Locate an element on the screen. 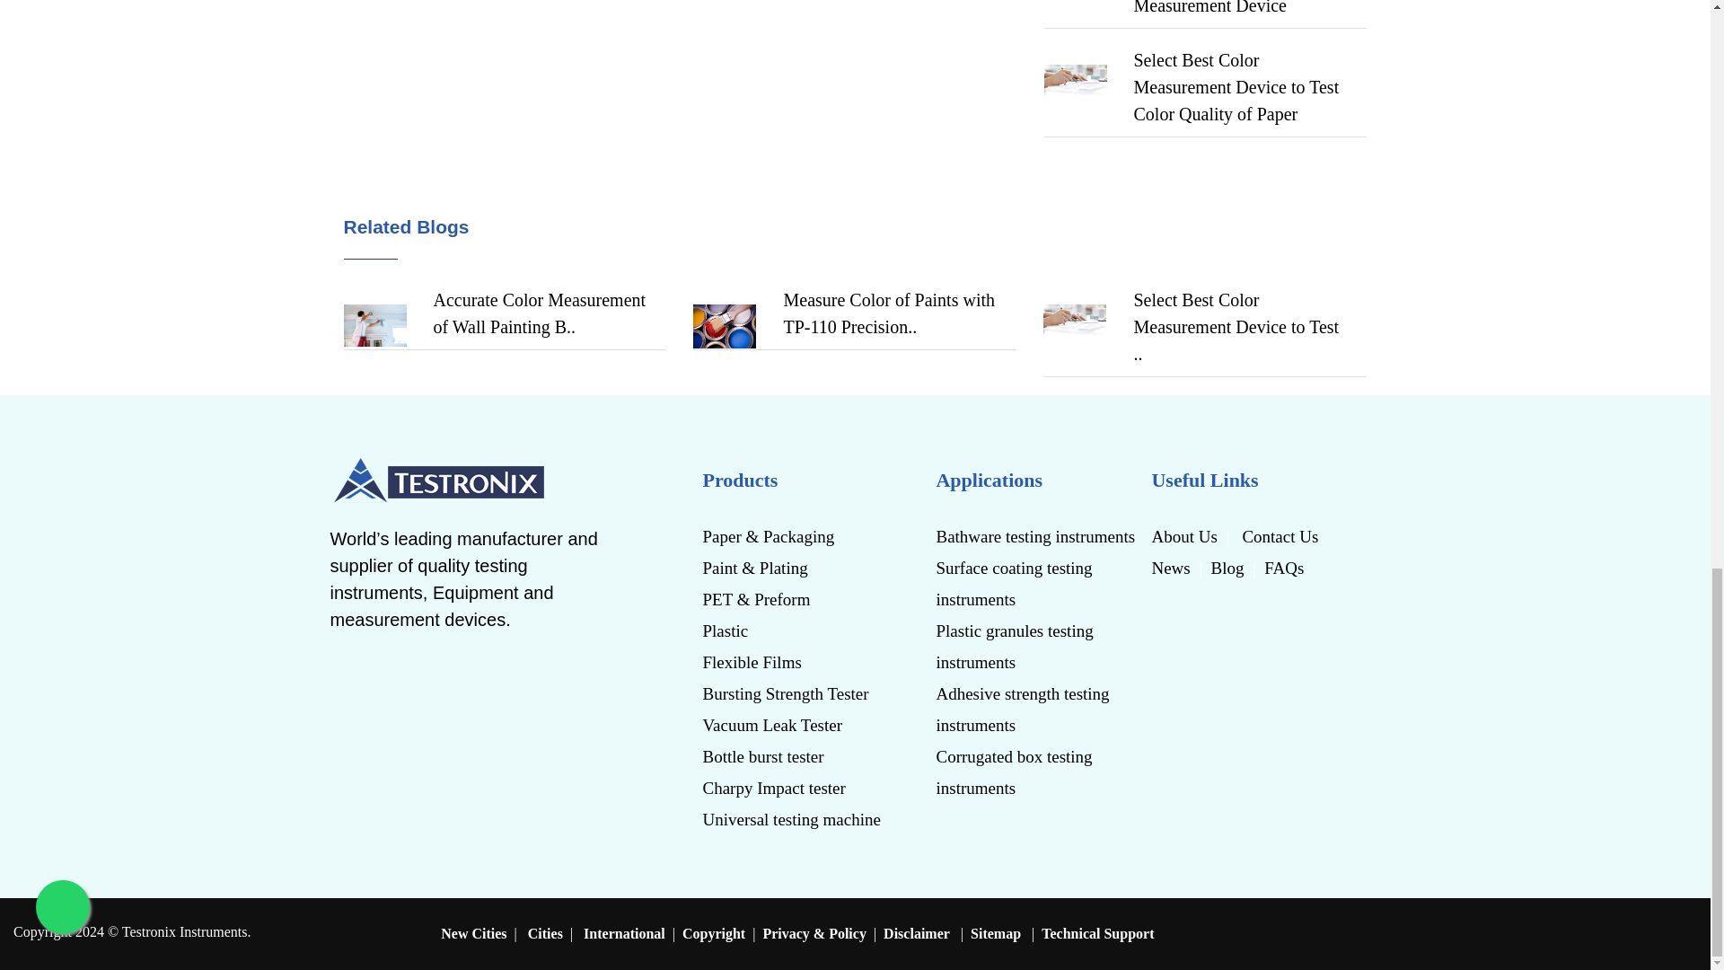  Measure Color of Paints with TP-110 Precision.. is located at coordinates (539, 313).